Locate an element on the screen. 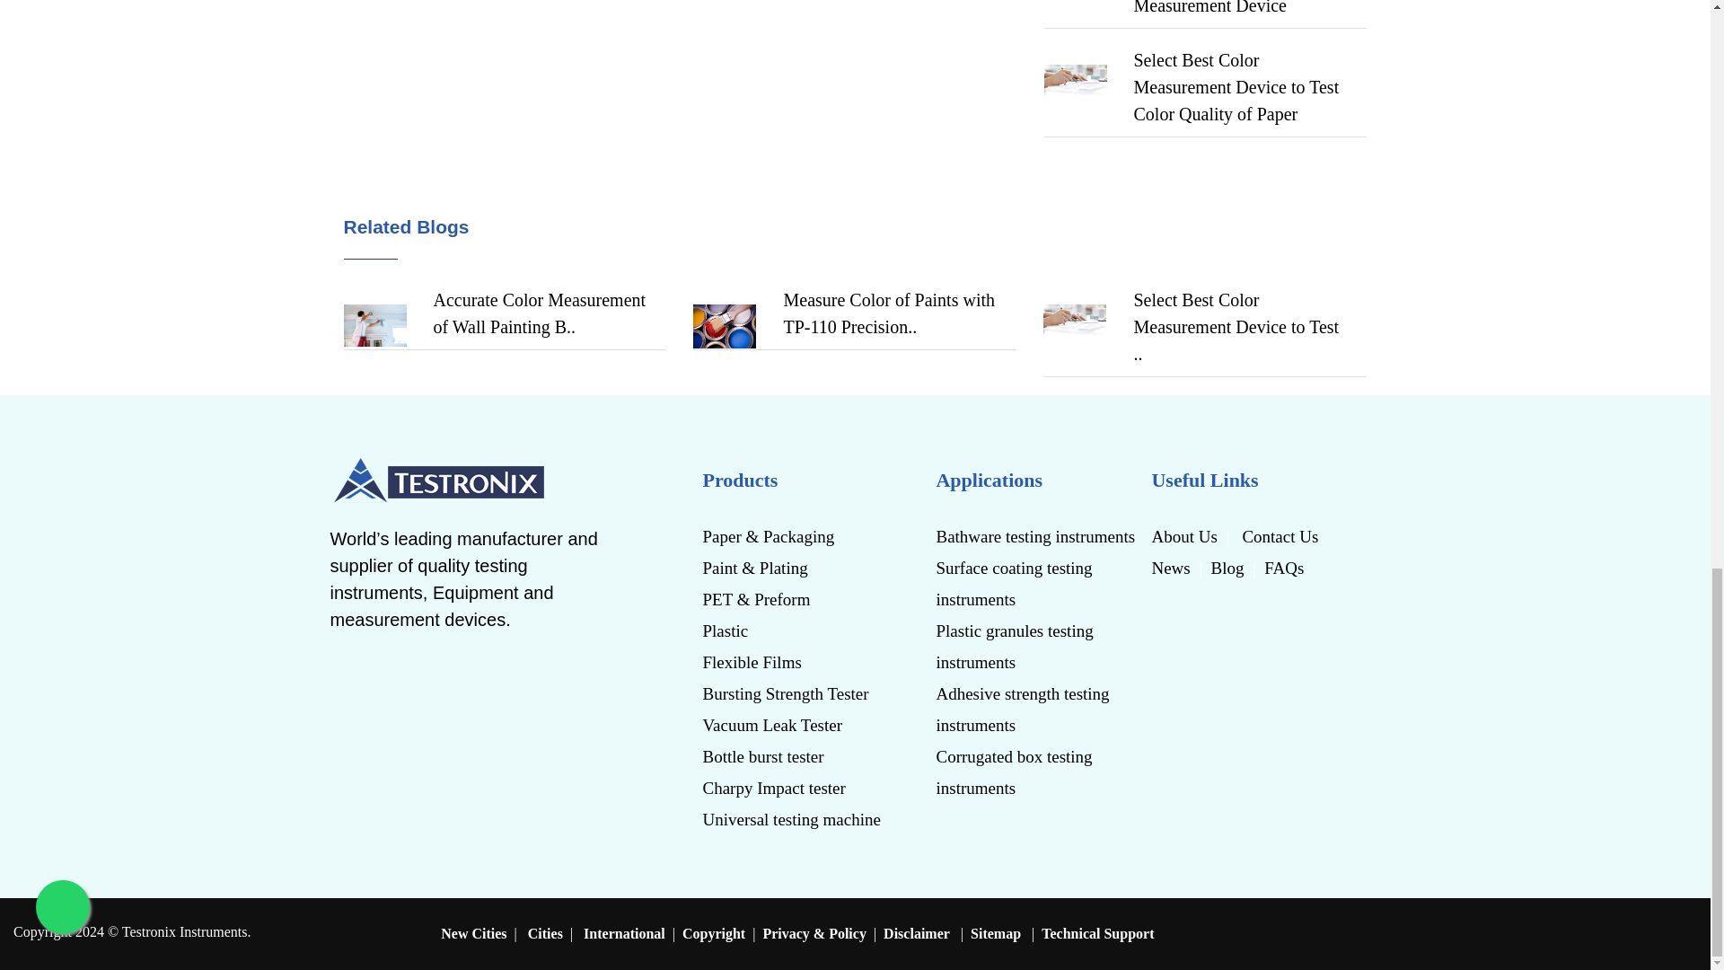  Measure Color of Paints with TP-110 Precision.. is located at coordinates (539, 313).